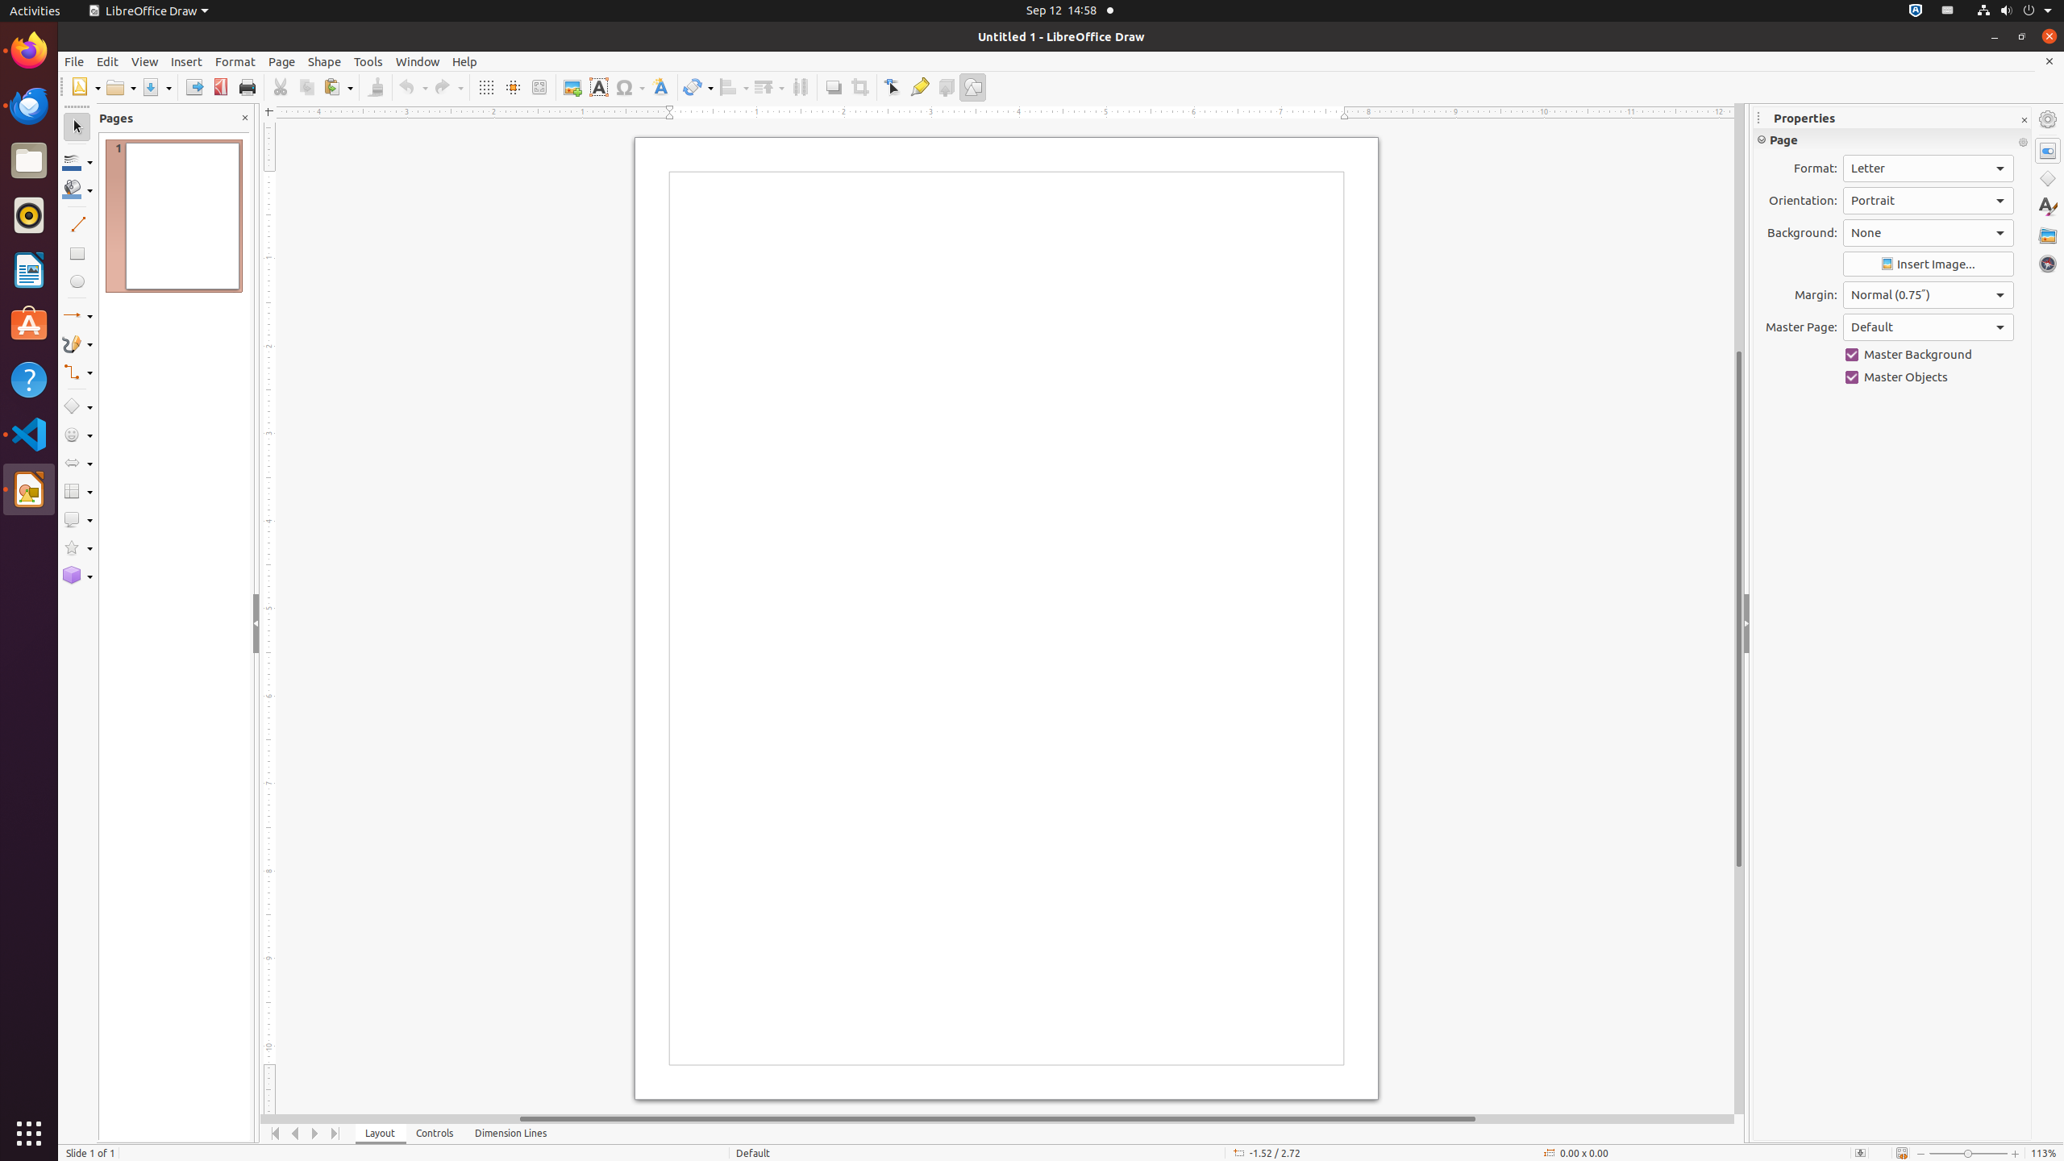 This screenshot has width=2064, height=1161. Describe the element at coordinates (2048, 206) in the screenshot. I see `Styles` at that location.